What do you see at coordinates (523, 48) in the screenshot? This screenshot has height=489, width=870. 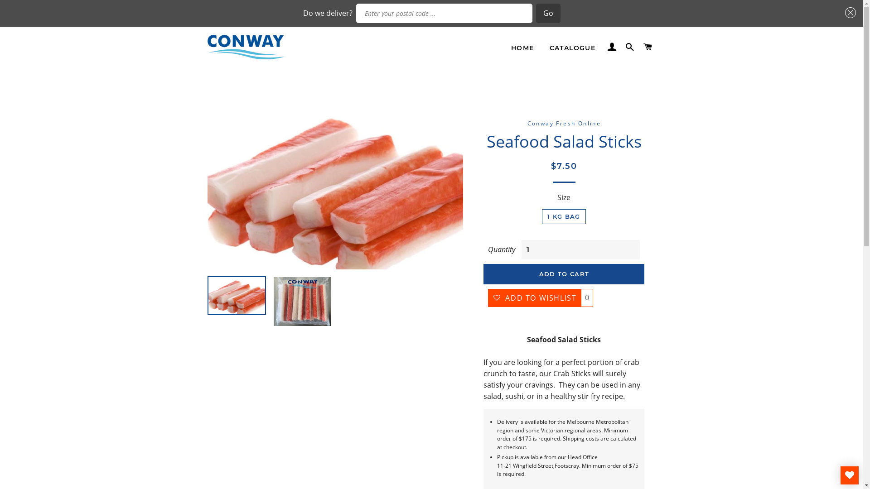 I see `HOME` at bounding box center [523, 48].